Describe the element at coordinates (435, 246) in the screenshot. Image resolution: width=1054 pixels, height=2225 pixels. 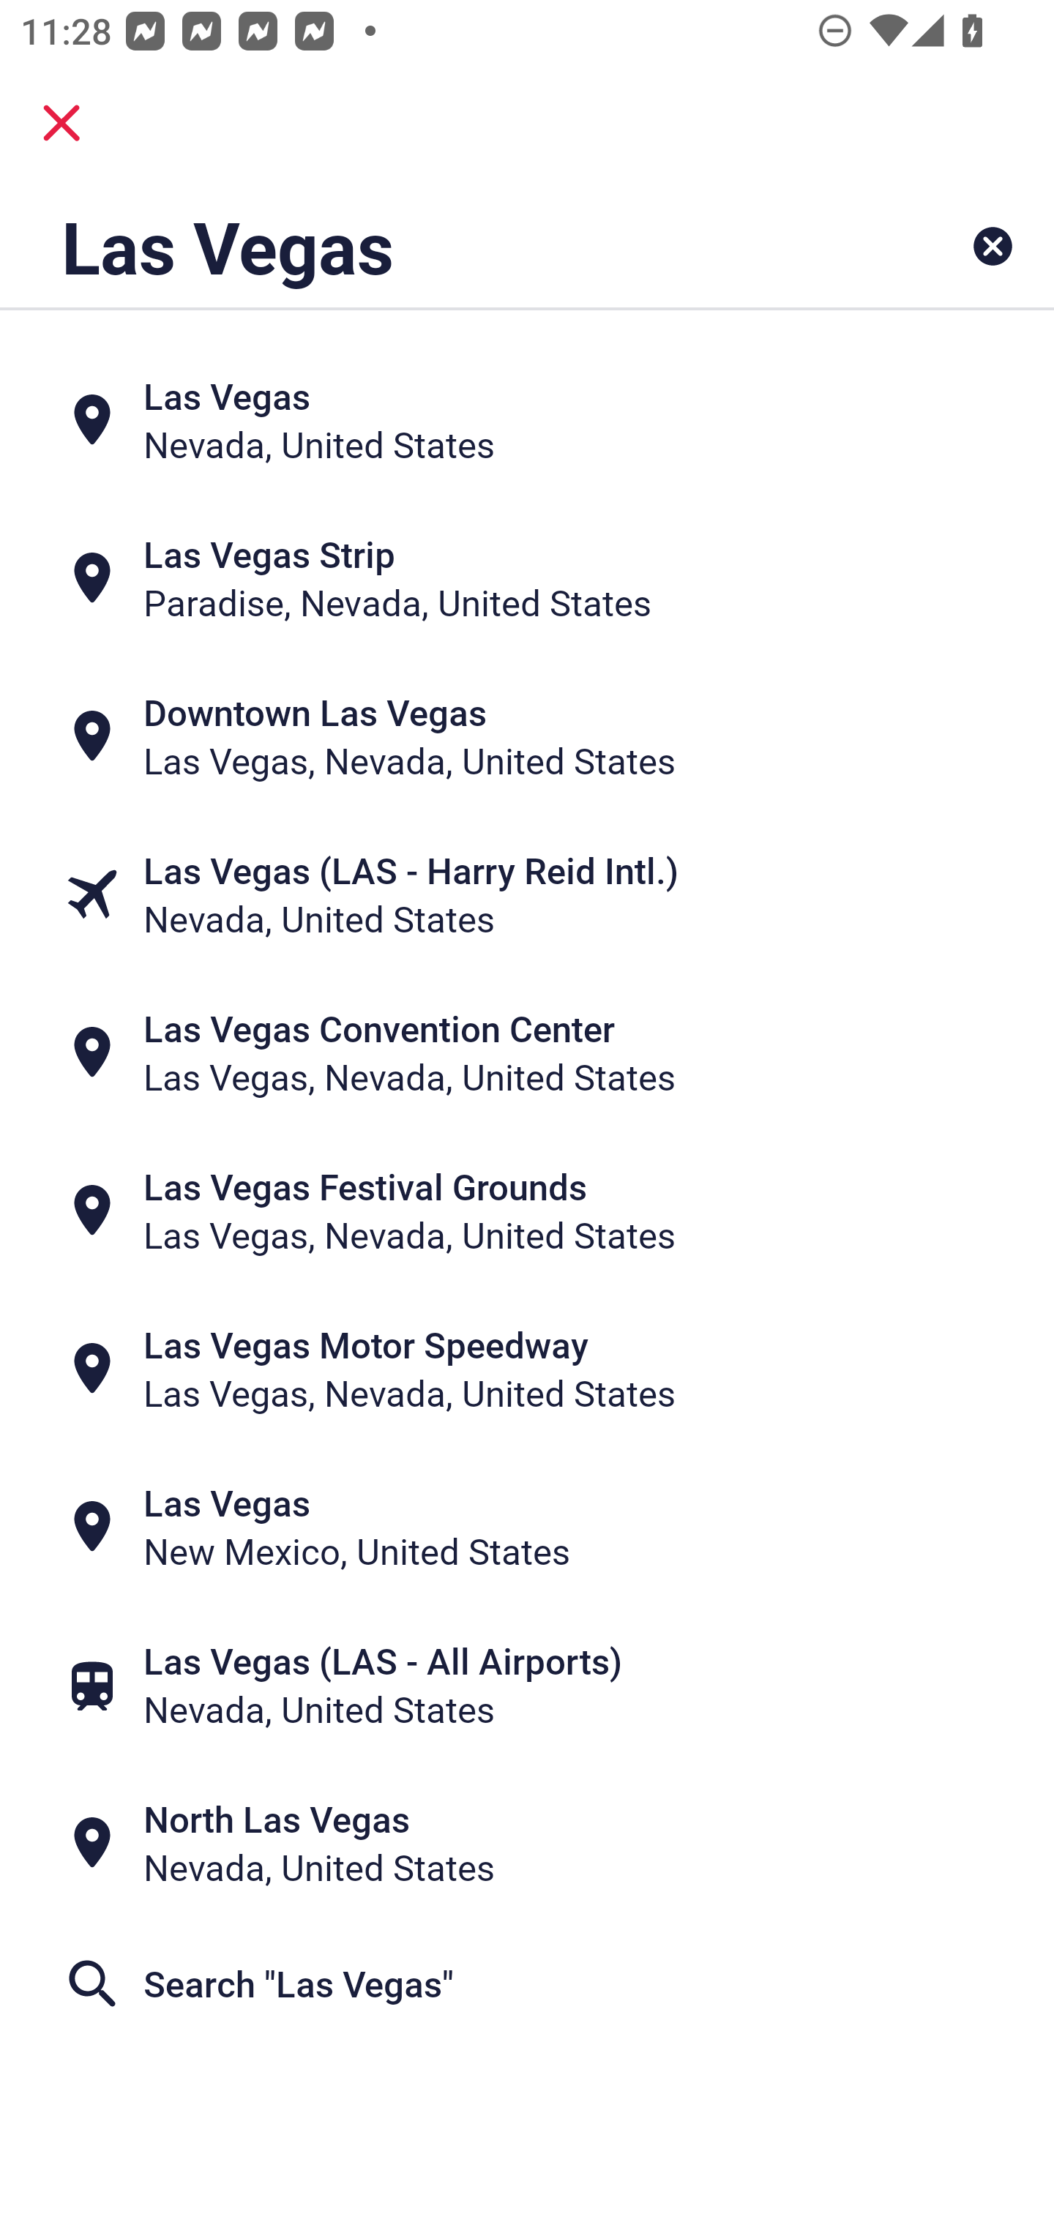
I see `Las Vegas` at that location.